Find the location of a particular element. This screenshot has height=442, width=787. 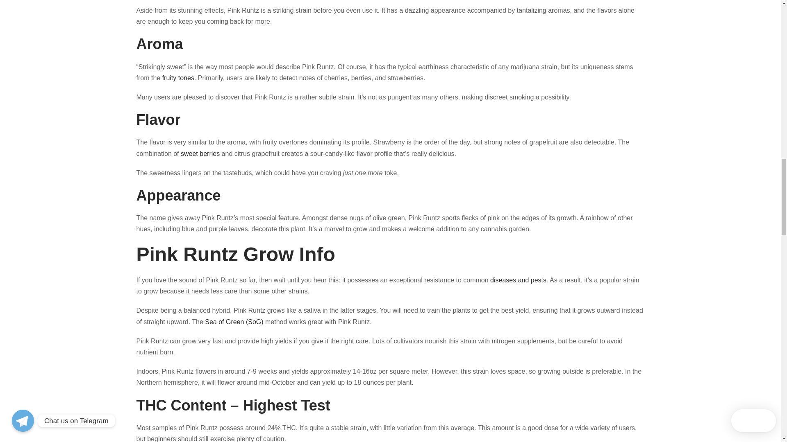

diseases and pests is located at coordinates (518, 280).